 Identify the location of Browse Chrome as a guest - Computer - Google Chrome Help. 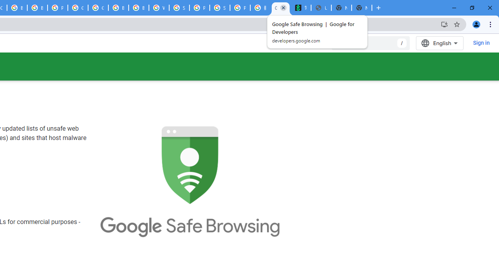
(139, 8).